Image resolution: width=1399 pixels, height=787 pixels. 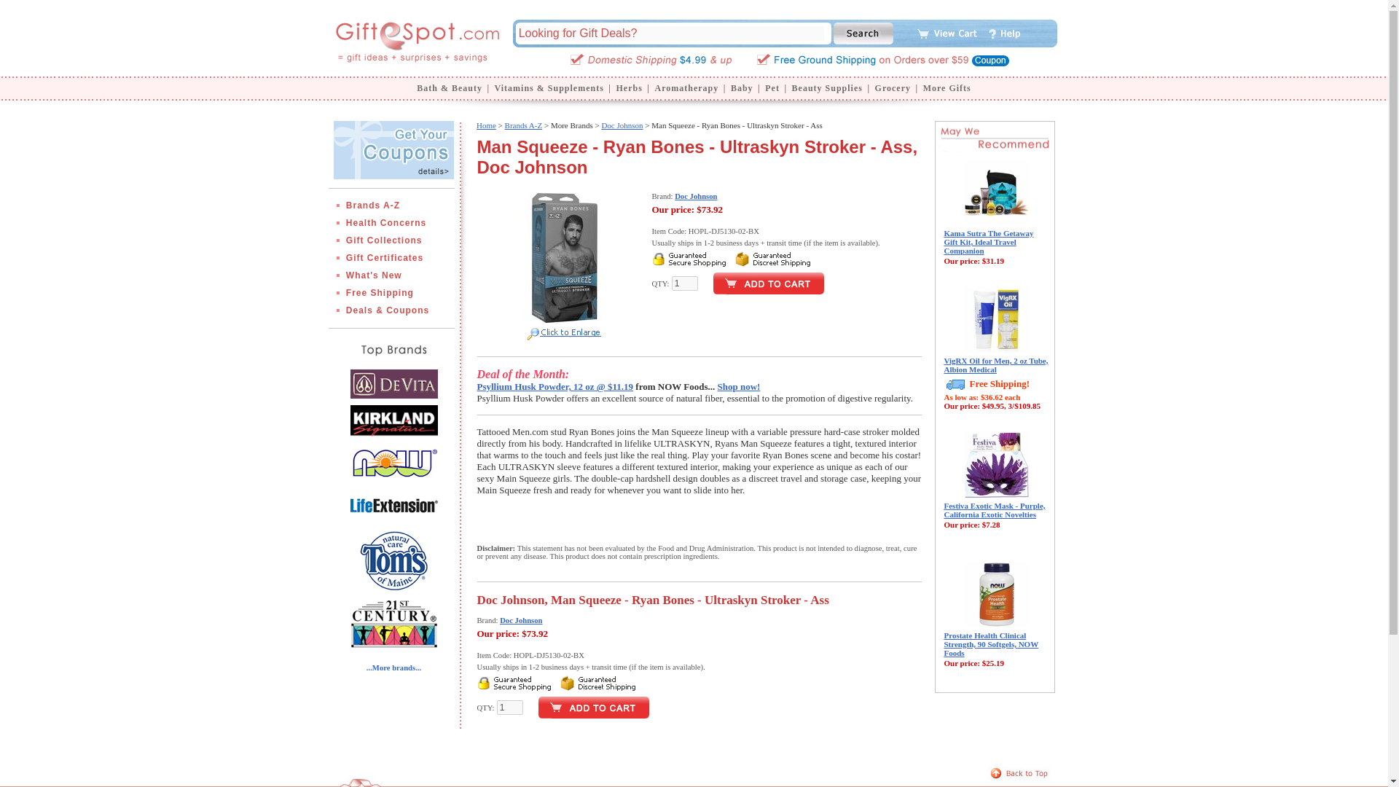 What do you see at coordinates (487, 125) in the screenshot?
I see `Home` at bounding box center [487, 125].